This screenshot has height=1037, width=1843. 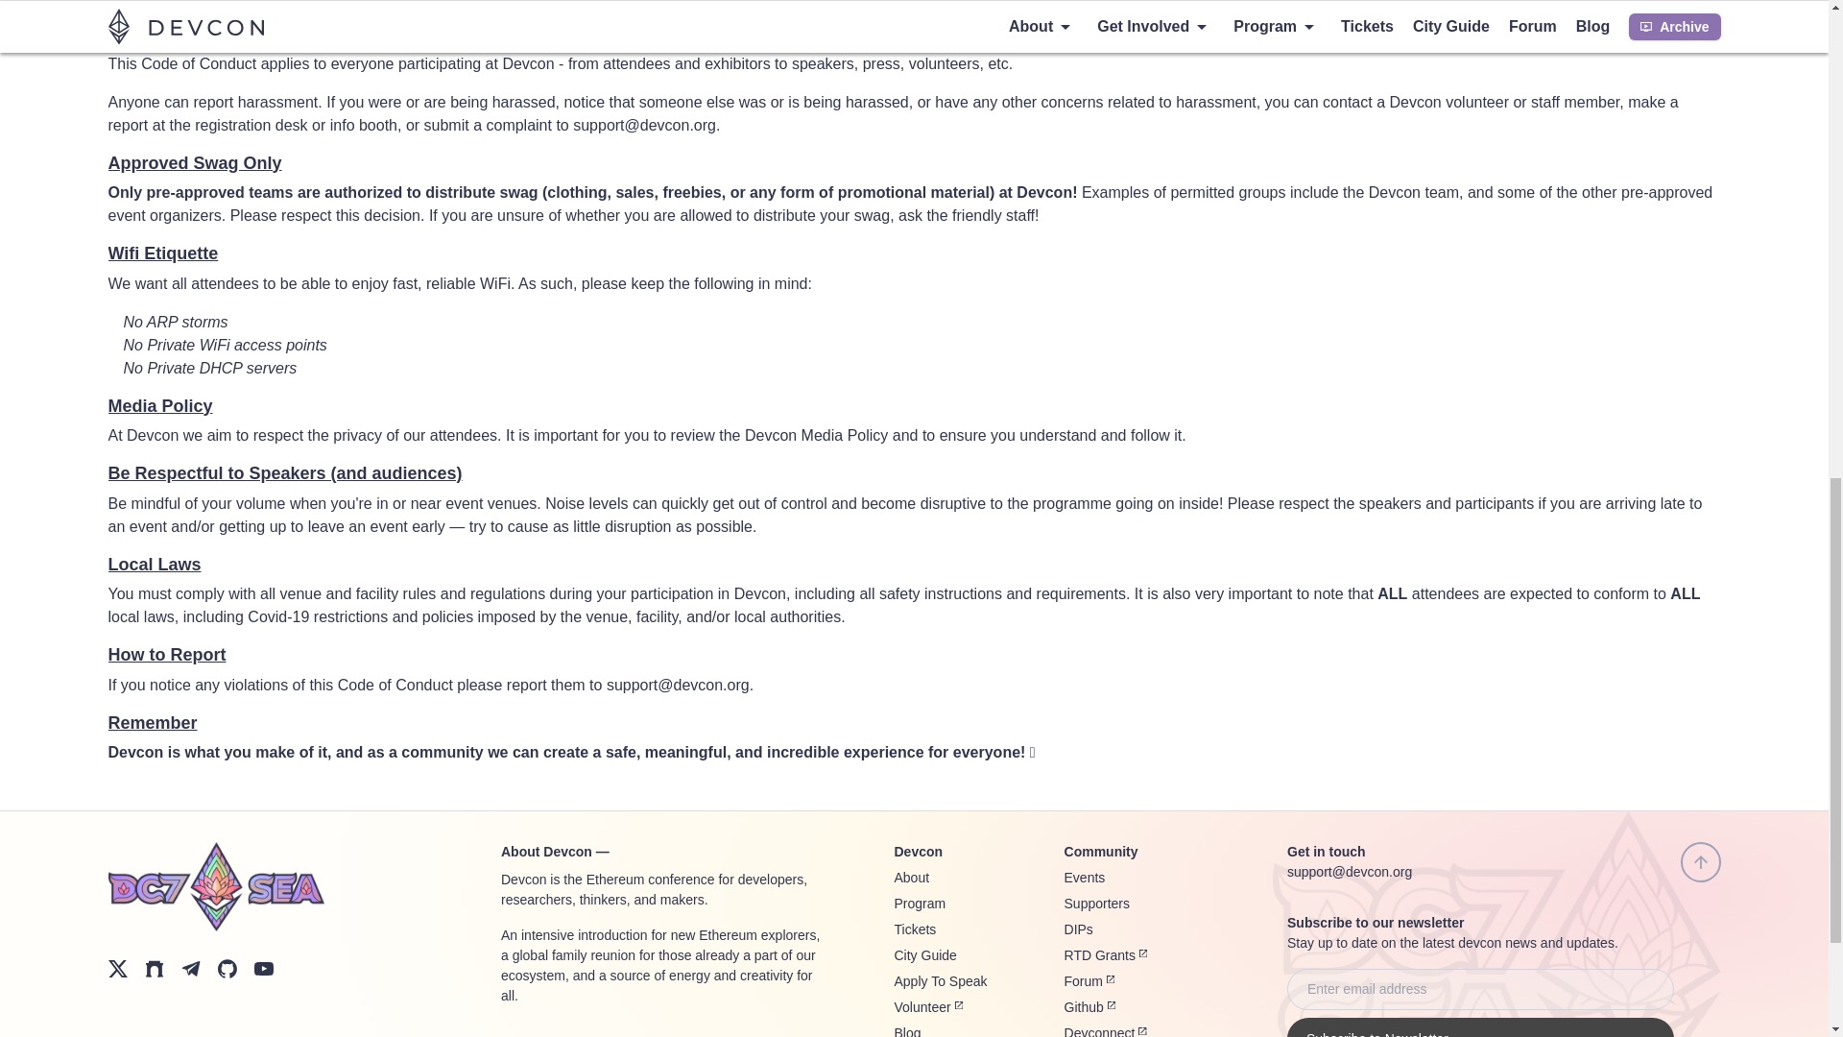 What do you see at coordinates (1085, 878) in the screenshot?
I see `Events` at bounding box center [1085, 878].